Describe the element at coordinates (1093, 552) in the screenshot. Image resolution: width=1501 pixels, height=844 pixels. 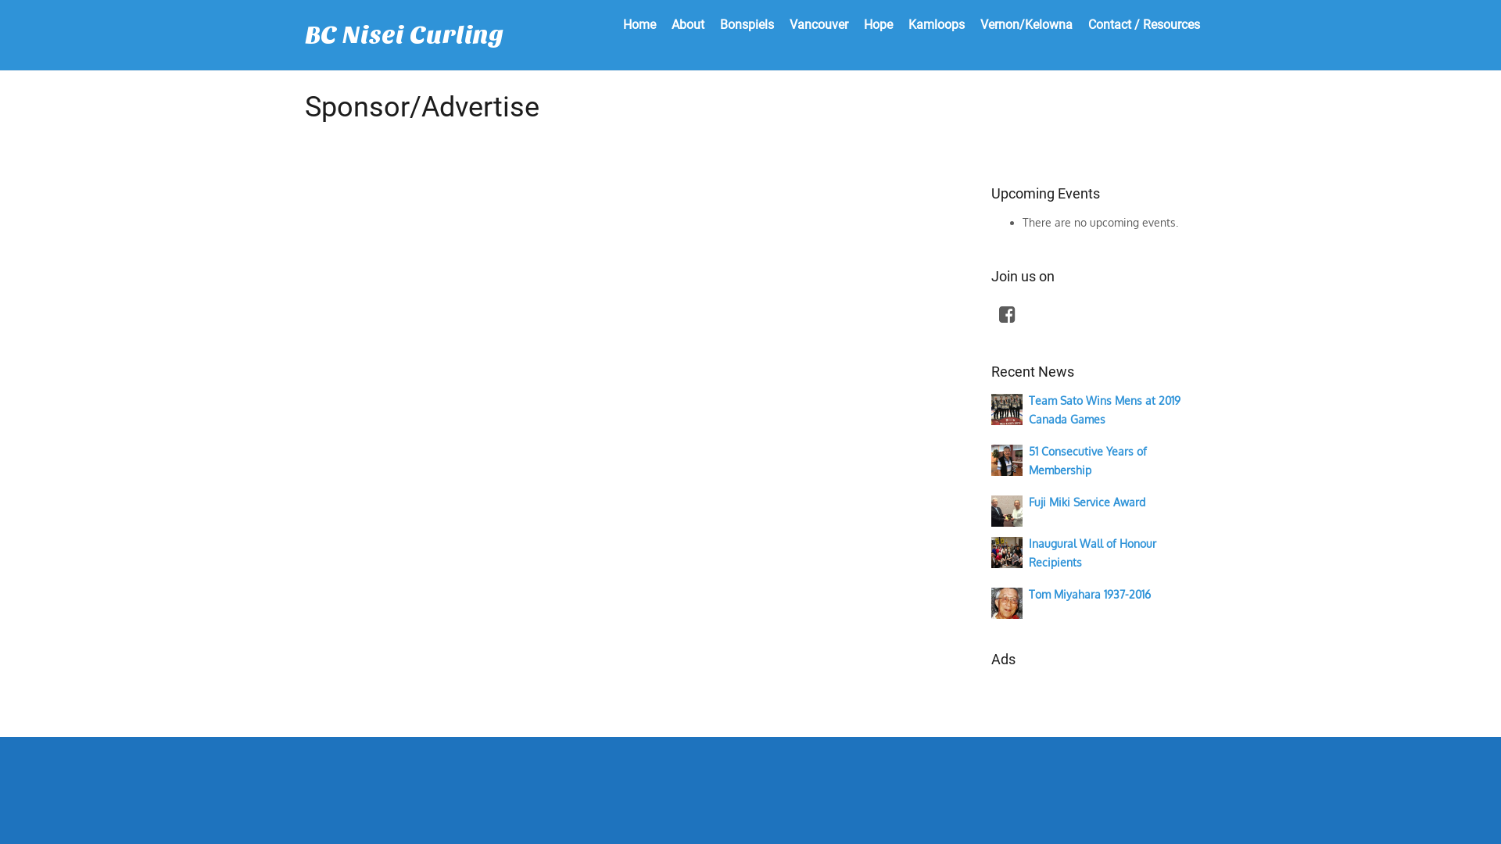
I see `Inaugural Wall of Honour Recipients` at that location.